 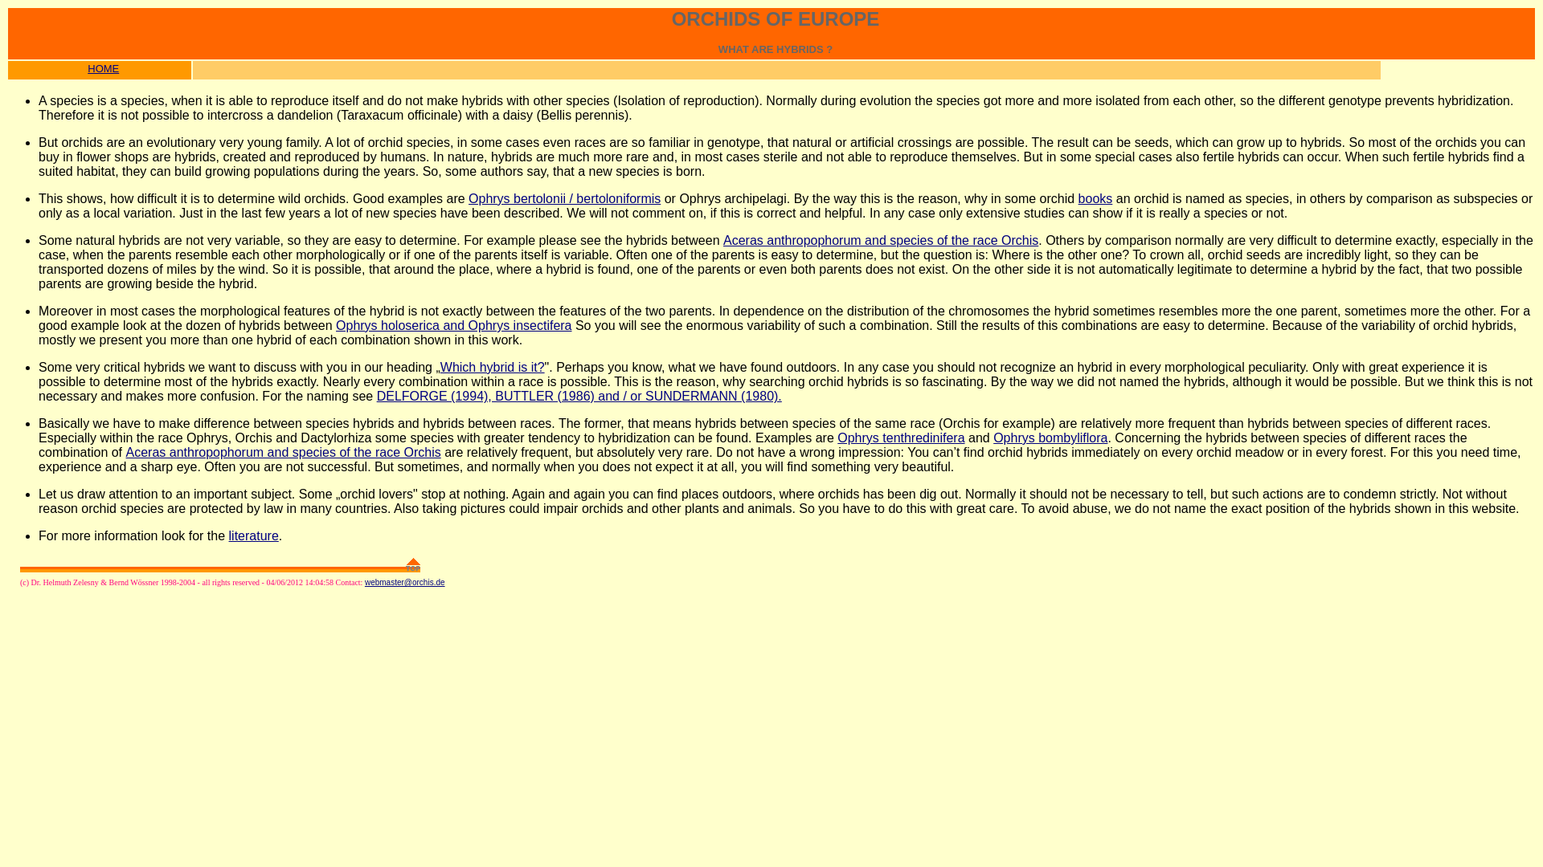 I want to click on Ophrys bombyliflora, so click(x=1050, y=438).